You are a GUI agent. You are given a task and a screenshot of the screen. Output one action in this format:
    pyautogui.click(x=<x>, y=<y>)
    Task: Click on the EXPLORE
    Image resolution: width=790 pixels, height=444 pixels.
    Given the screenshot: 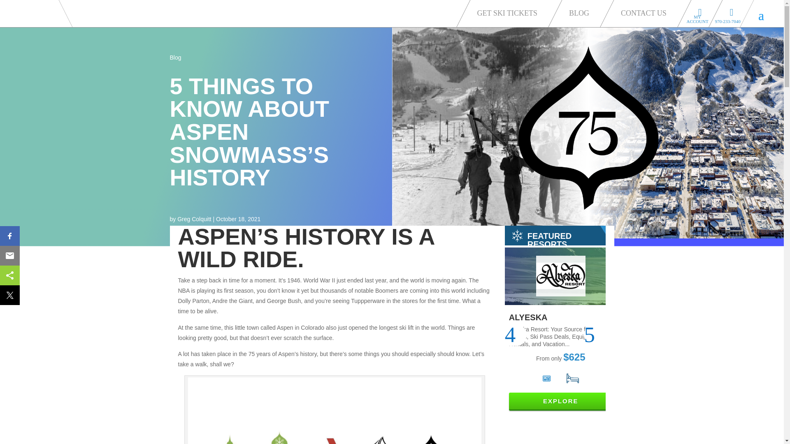 What is the action you would take?
    pyautogui.click(x=560, y=401)
    